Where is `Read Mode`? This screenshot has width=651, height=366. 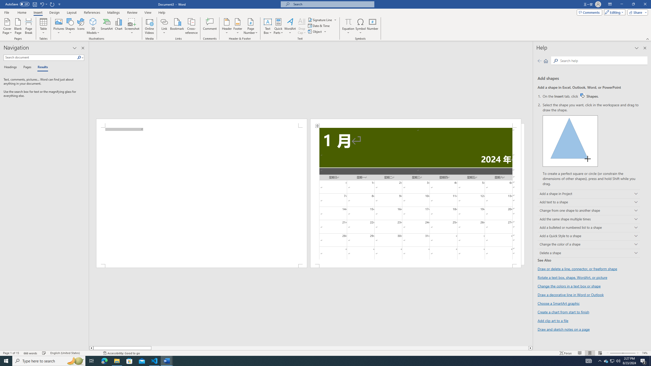
Read Mode is located at coordinates (580, 353).